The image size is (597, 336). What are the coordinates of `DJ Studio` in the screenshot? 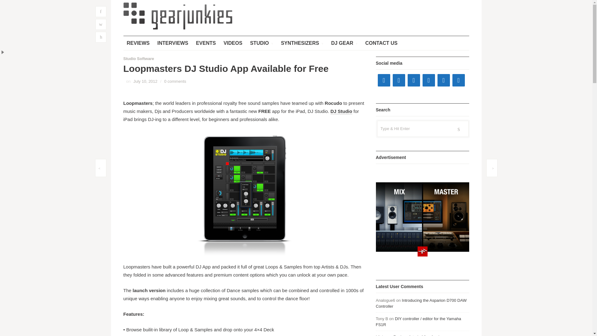 It's located at (341, 111).